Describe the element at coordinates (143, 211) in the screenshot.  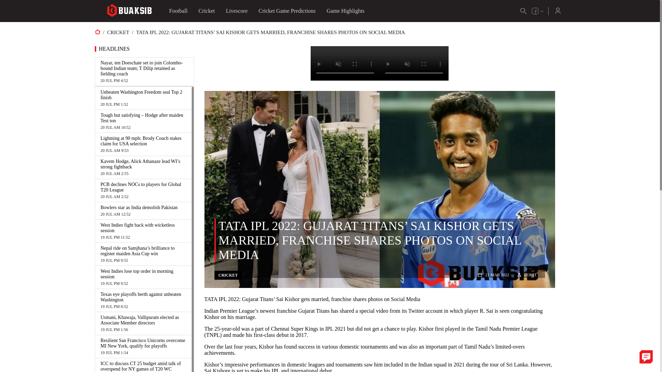
I see `Cricket Game Predictions` at that location.